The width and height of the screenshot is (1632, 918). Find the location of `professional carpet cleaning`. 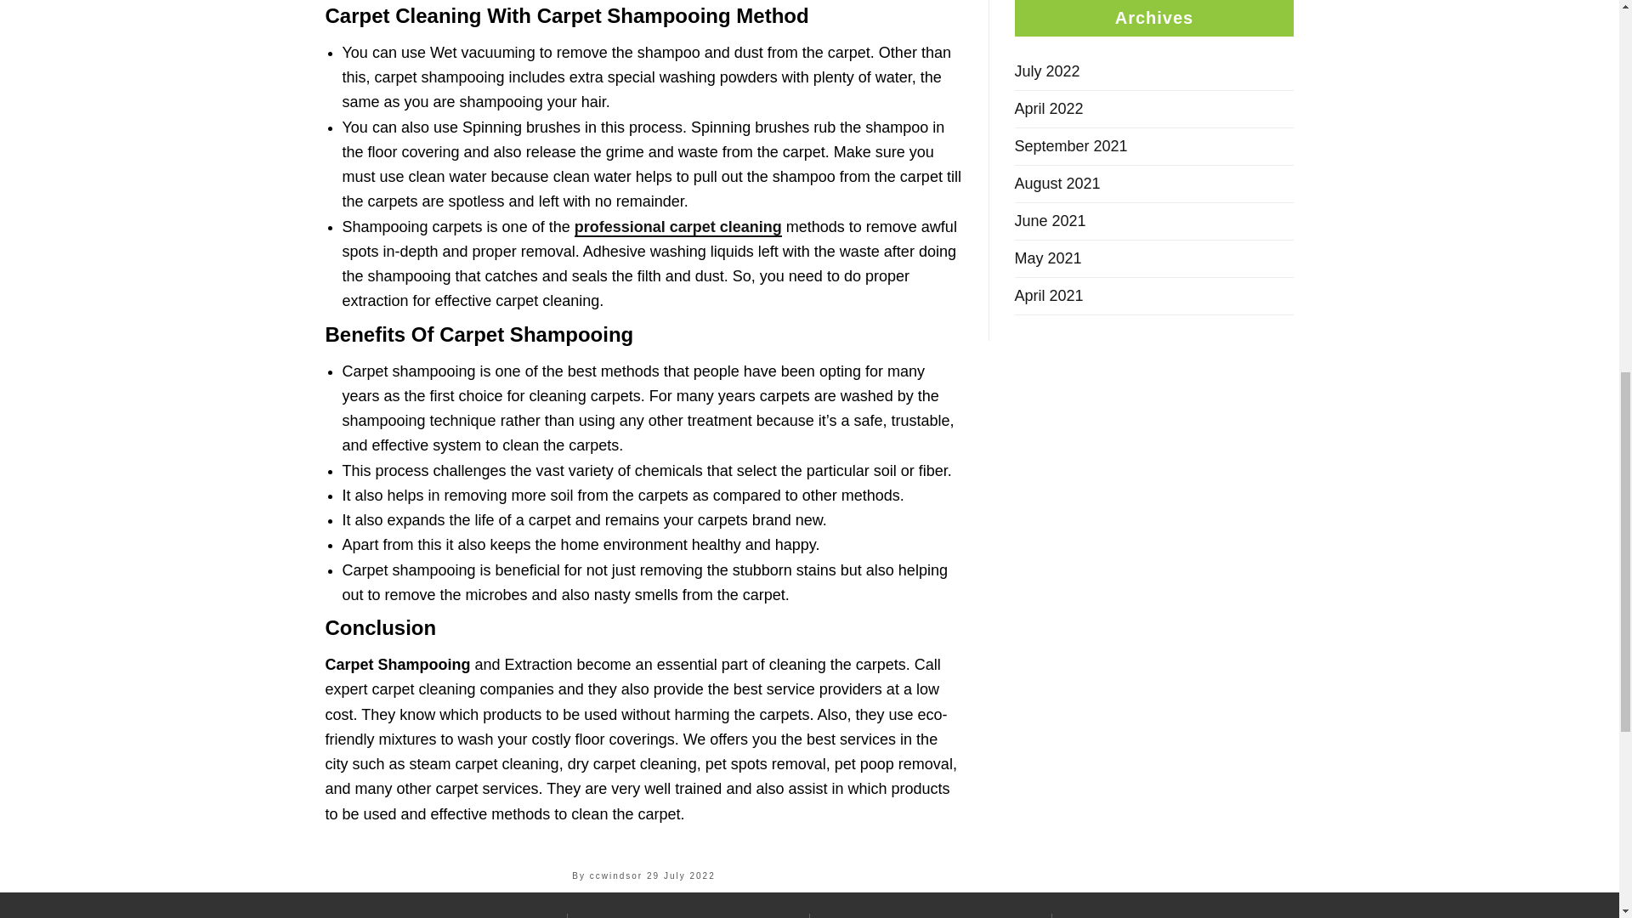

professional carpet cleaning is located at coordinates (677, 228).